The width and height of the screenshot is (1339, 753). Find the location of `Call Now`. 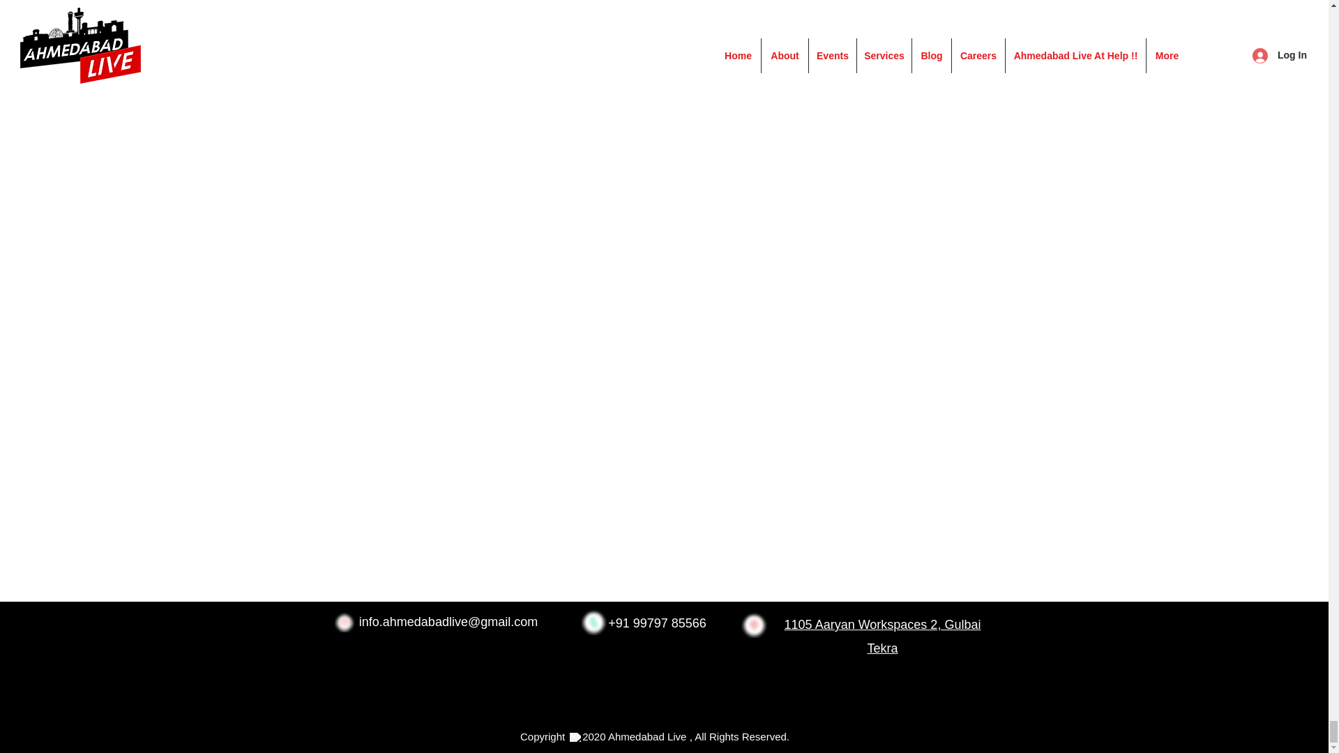

Call Now is located at coordinates (593, 622).